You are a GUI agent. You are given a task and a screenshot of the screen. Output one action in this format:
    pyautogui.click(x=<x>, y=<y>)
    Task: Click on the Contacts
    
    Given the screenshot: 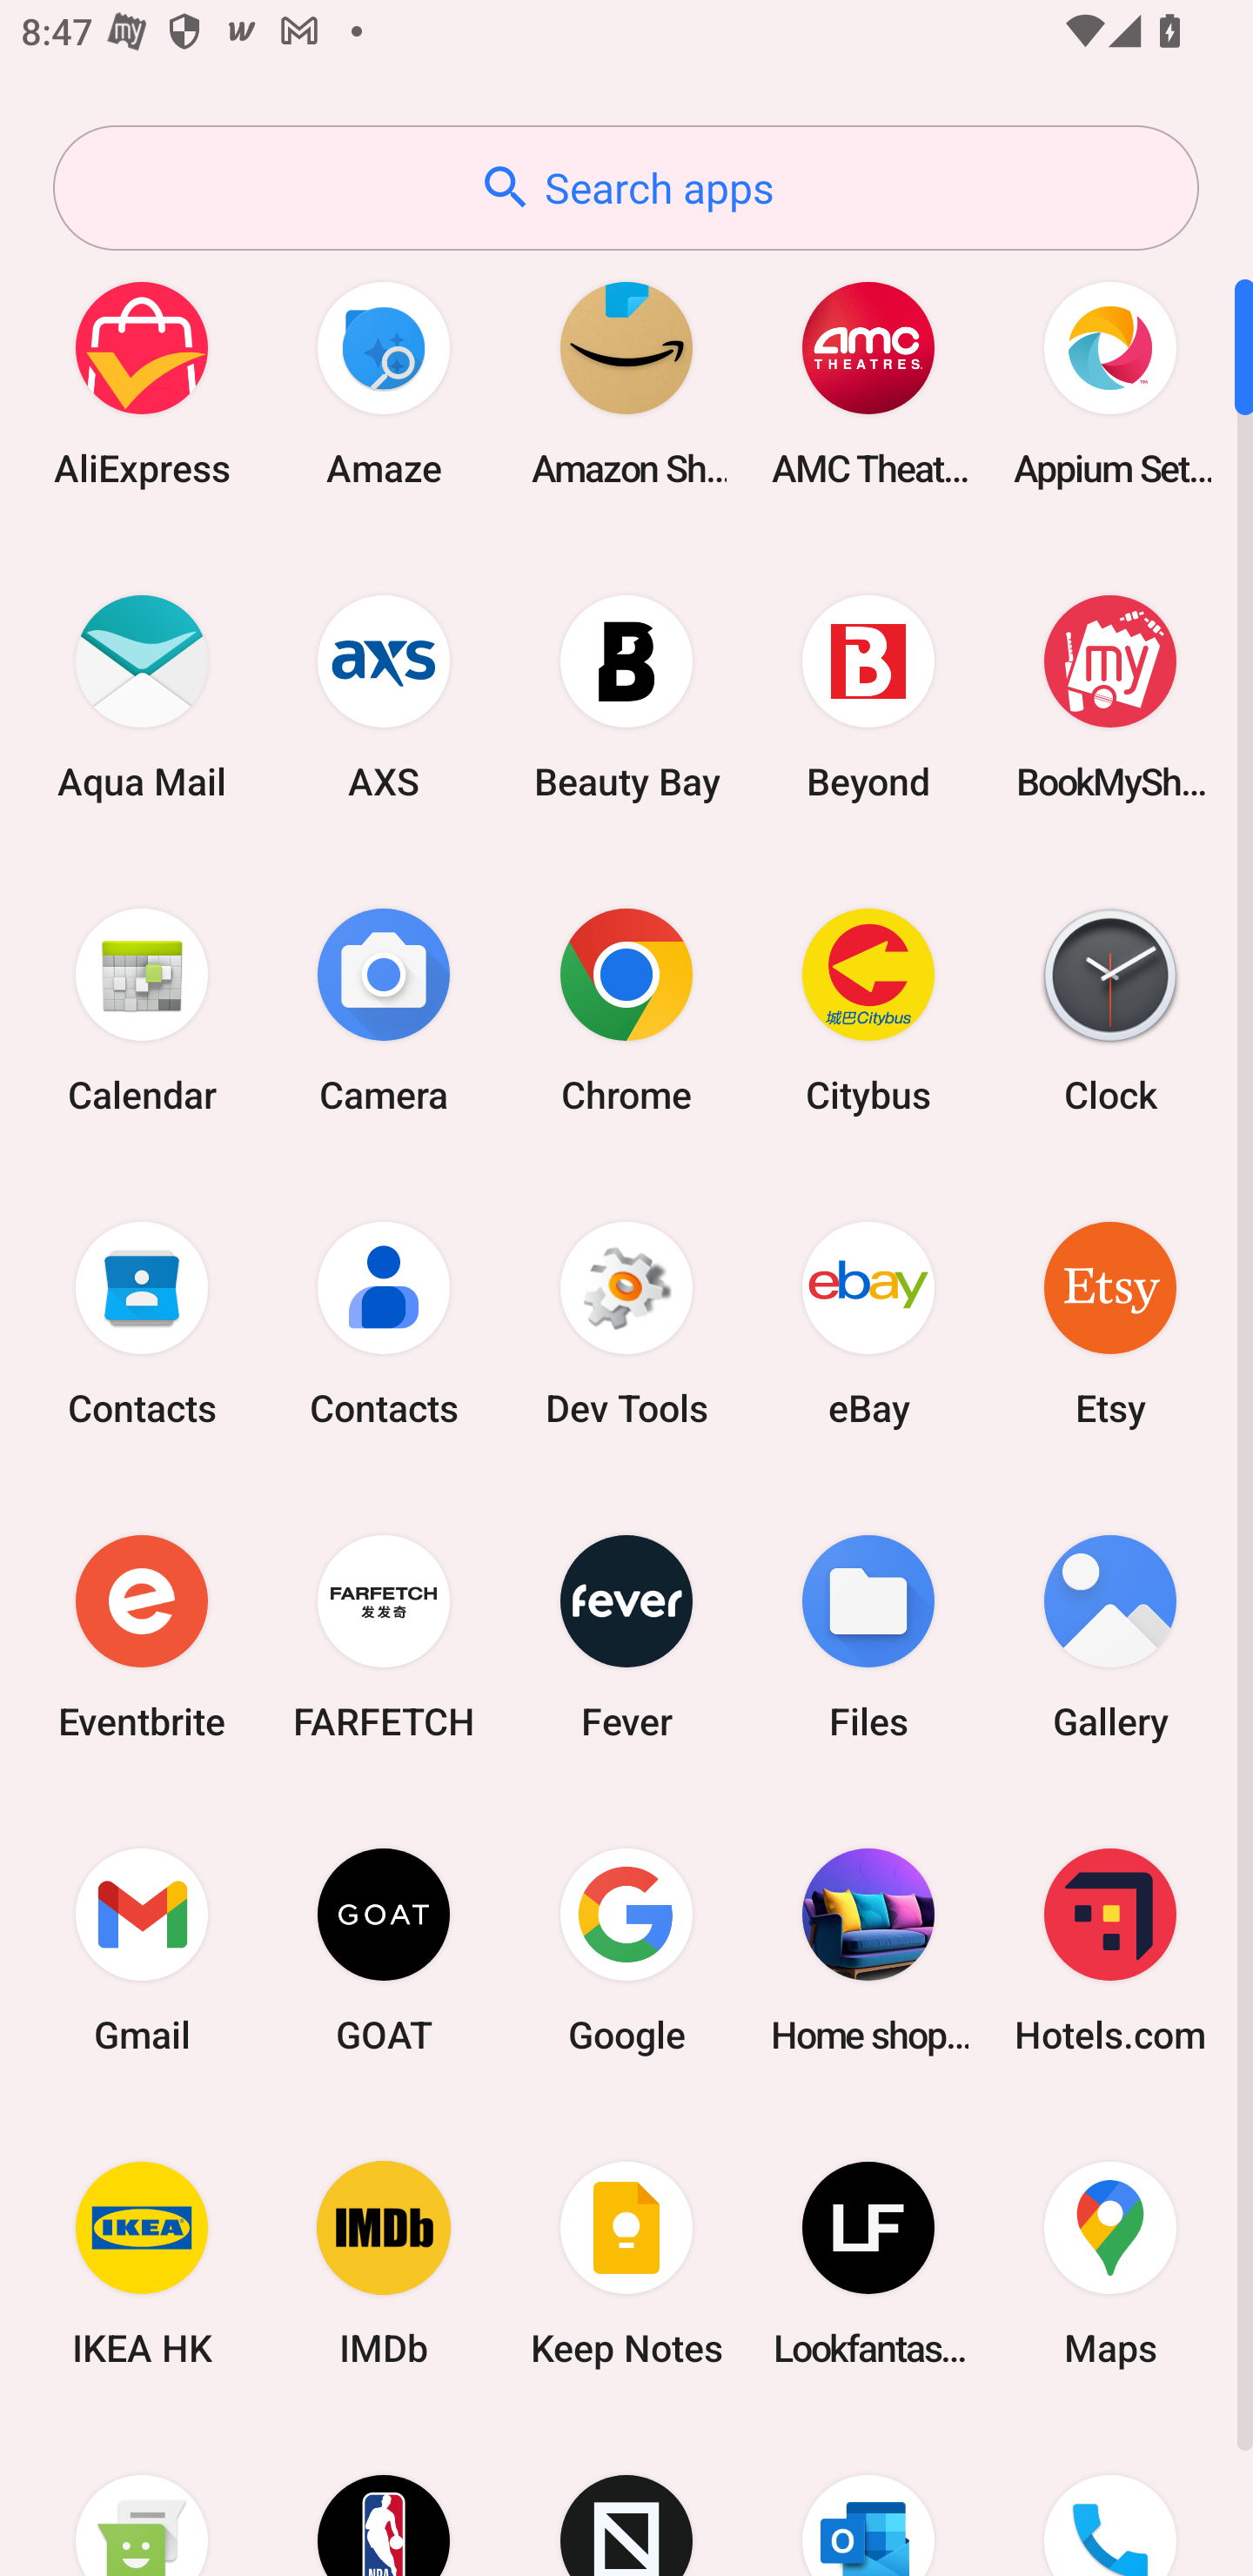 What is the action you would take?
    pyautogui.click(x=384, y=1323)
    